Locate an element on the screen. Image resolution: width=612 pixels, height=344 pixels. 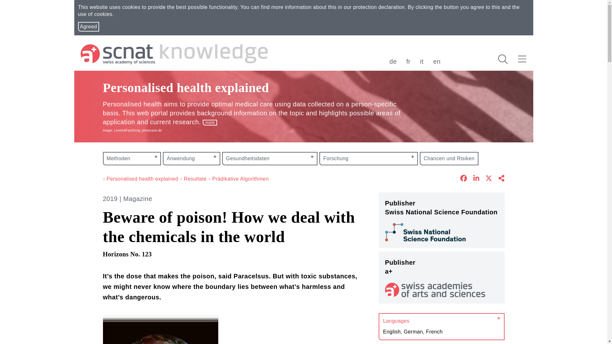
Anwendung is located at coordinates (191, 159).